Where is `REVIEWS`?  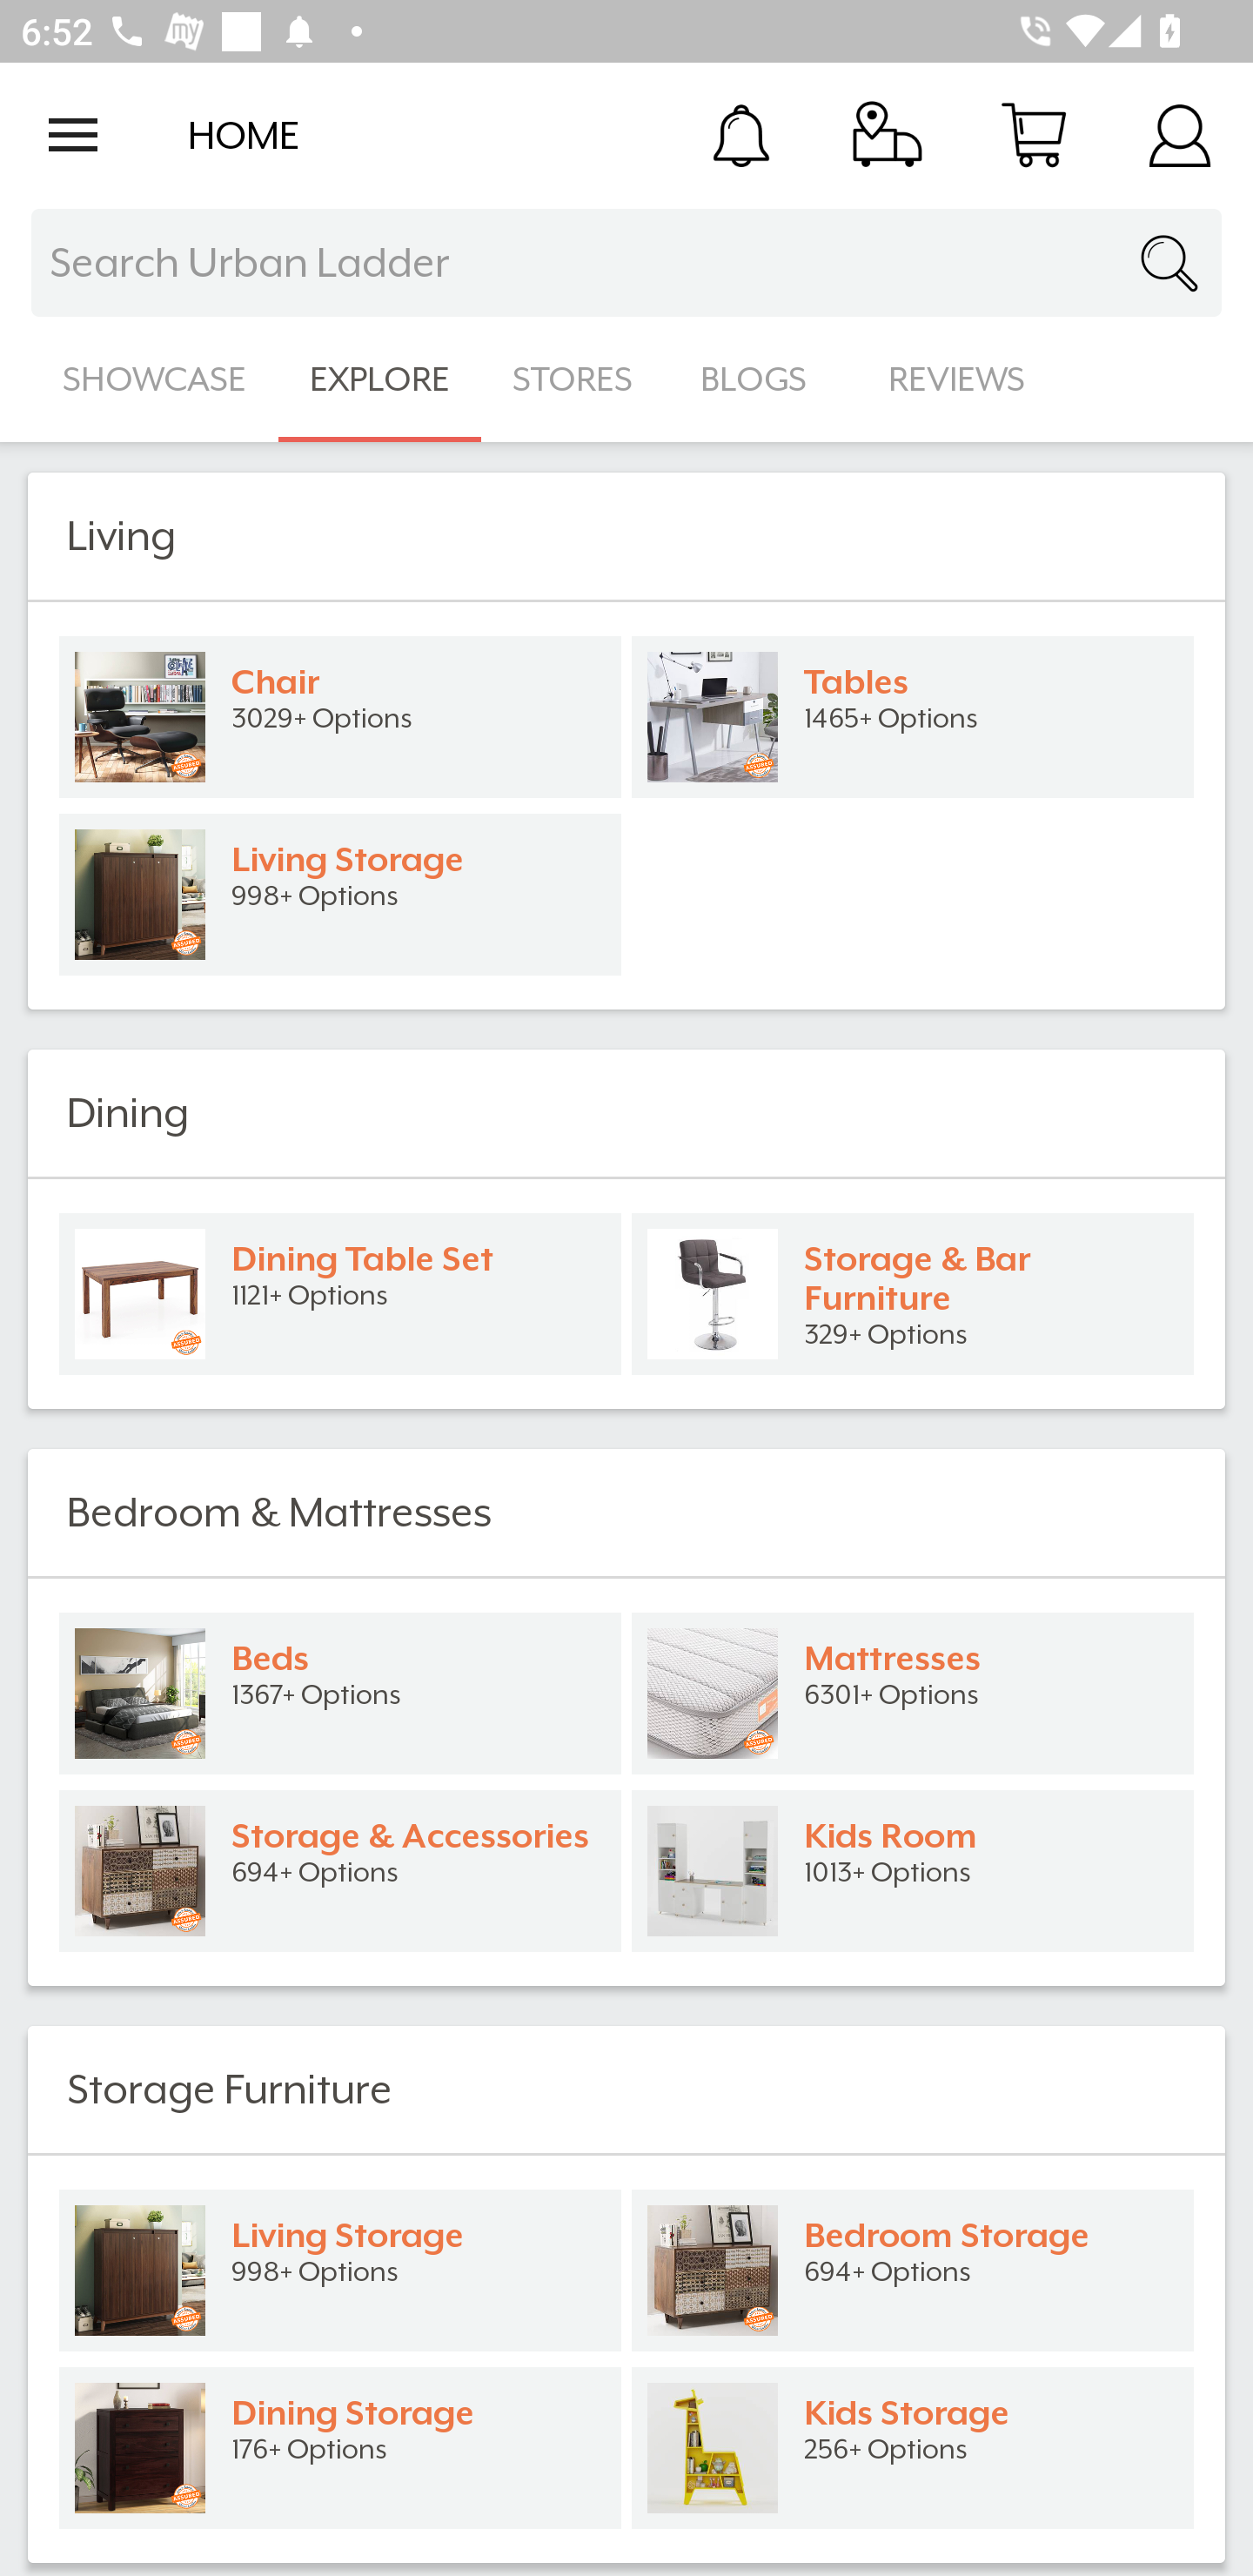 REVIEWS is located at coordinates (957, 379).